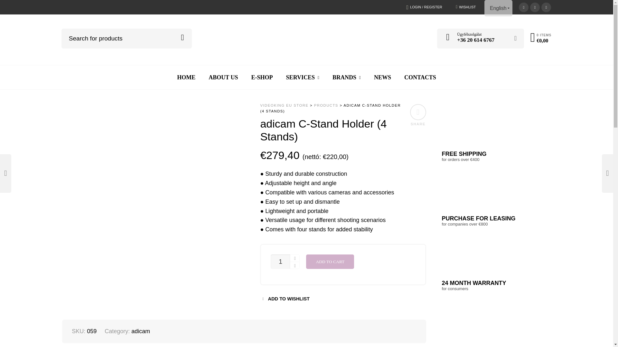 The height and width of the screenshot is (347, 618). Describe the element at coordinates (262, 77) in the screenshot. I see `E-SHOP` at that location.